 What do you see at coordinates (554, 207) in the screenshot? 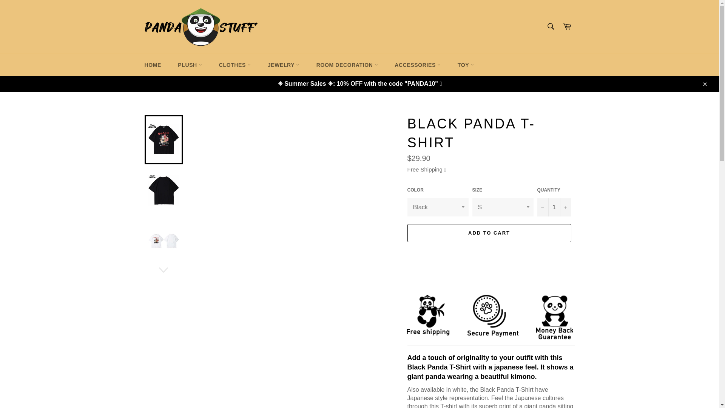
I see `1` at bounding box center [554, 207].